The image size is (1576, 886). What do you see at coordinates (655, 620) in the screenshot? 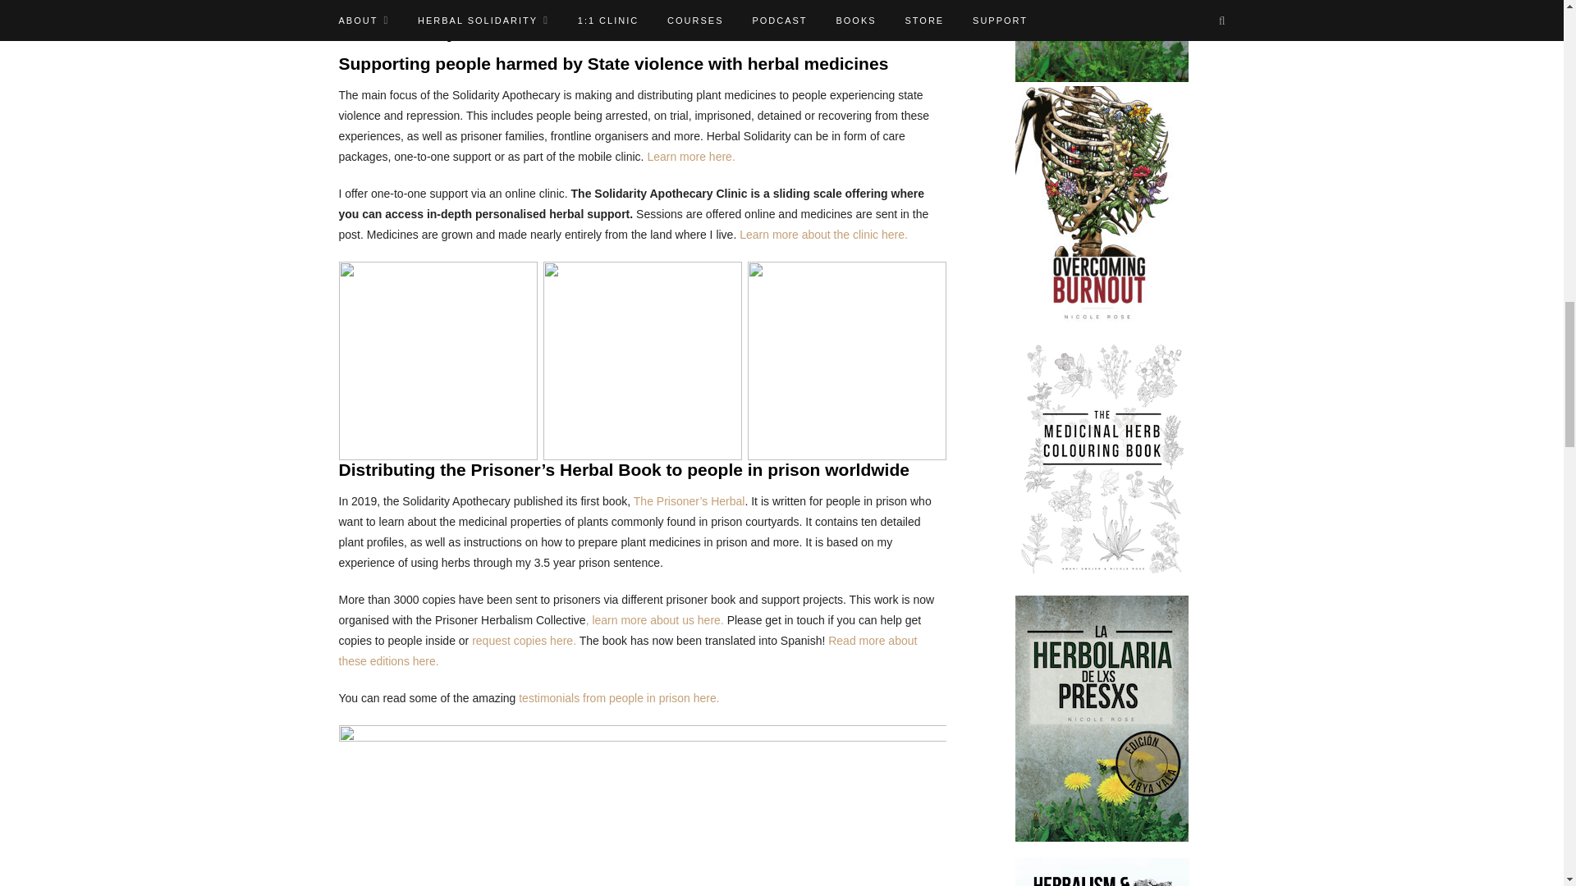
I see `, learn more about us here.` at bounding box center [655, 620].